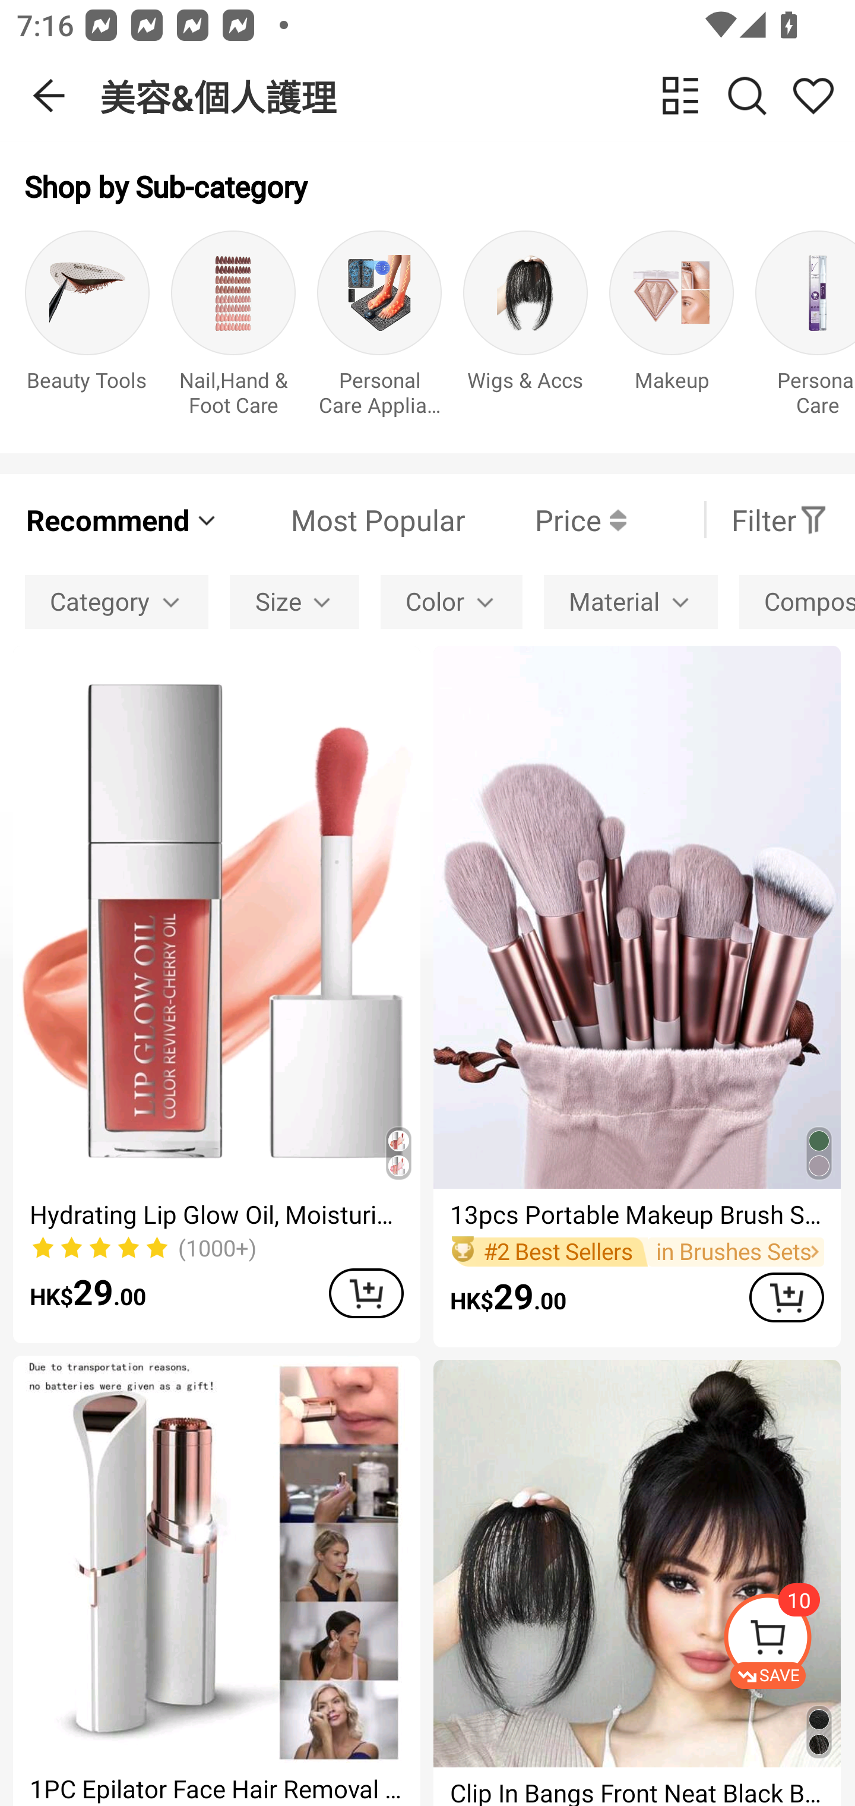 The height and width of the screenshot is (1806, 855). I want to click on Size, so click(294, 601).